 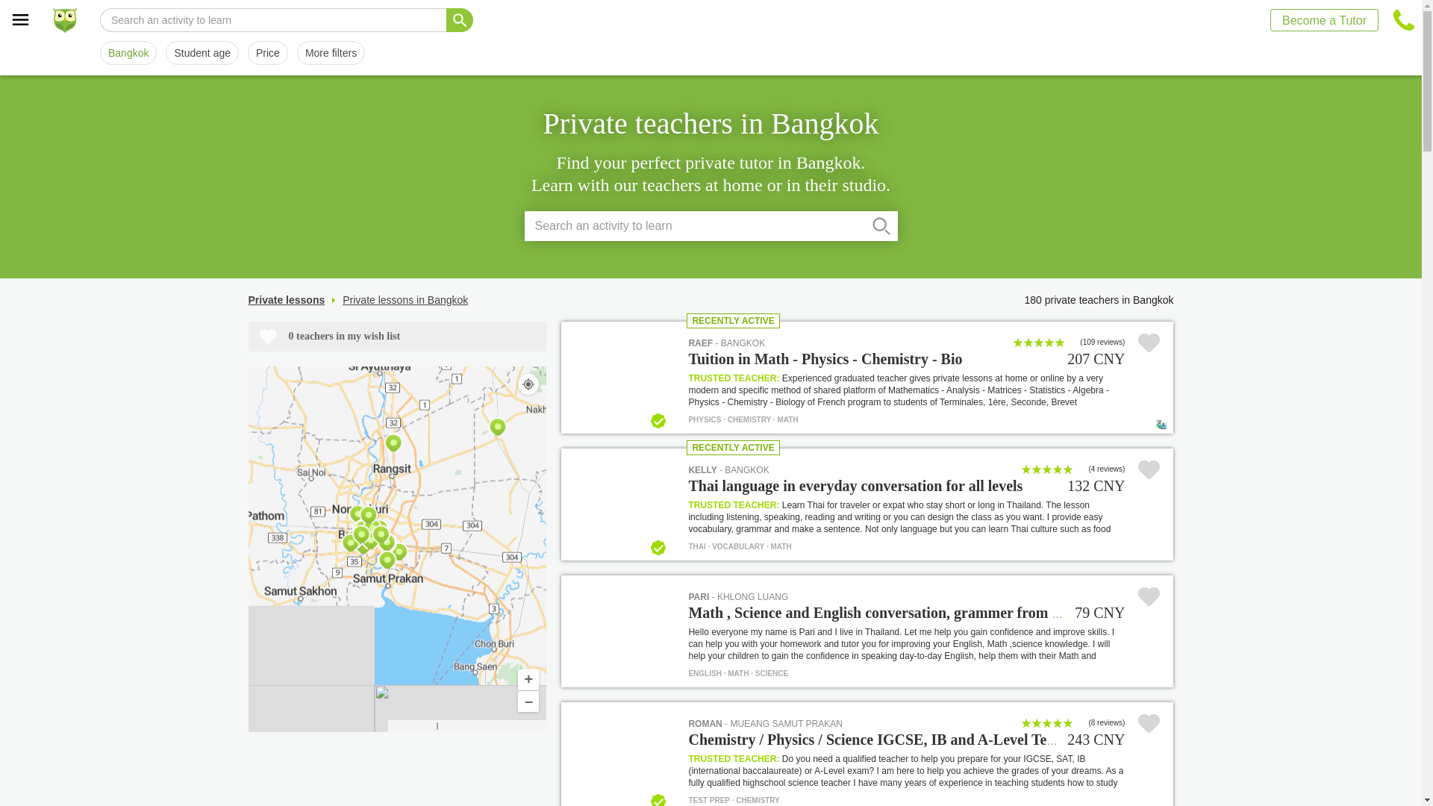 What do you see at coordinates (737, 596) in the screenshot?
I see `Bangkok` at bounding box center [737, 596].